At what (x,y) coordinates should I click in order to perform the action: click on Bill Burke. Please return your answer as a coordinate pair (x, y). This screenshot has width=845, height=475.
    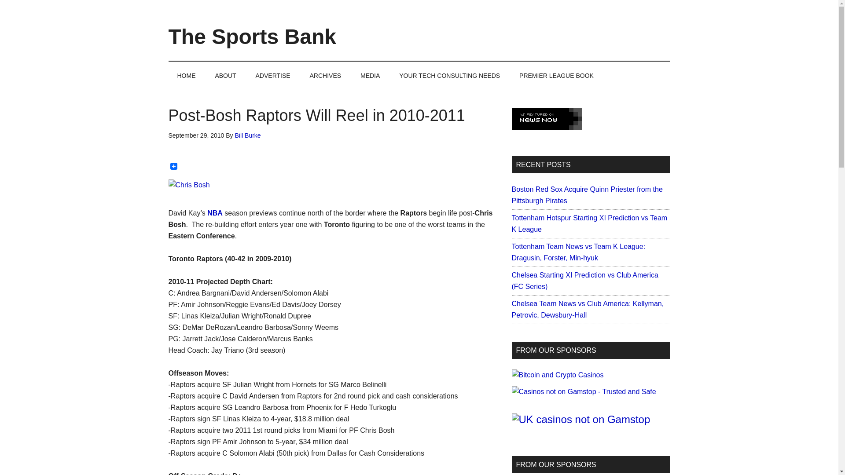
    Looking at the image, I should click on (248, 135).